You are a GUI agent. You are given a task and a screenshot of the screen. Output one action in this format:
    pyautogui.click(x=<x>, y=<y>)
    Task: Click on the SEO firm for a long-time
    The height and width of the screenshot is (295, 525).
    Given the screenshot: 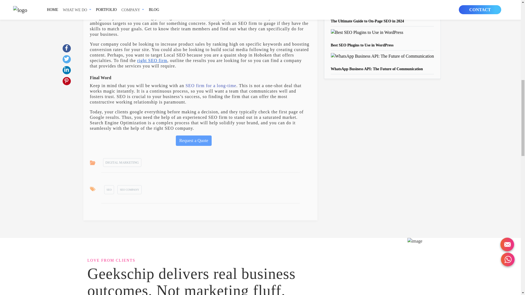 What is the action you would take?
    pyautogui.click(x=211, y=85)
    